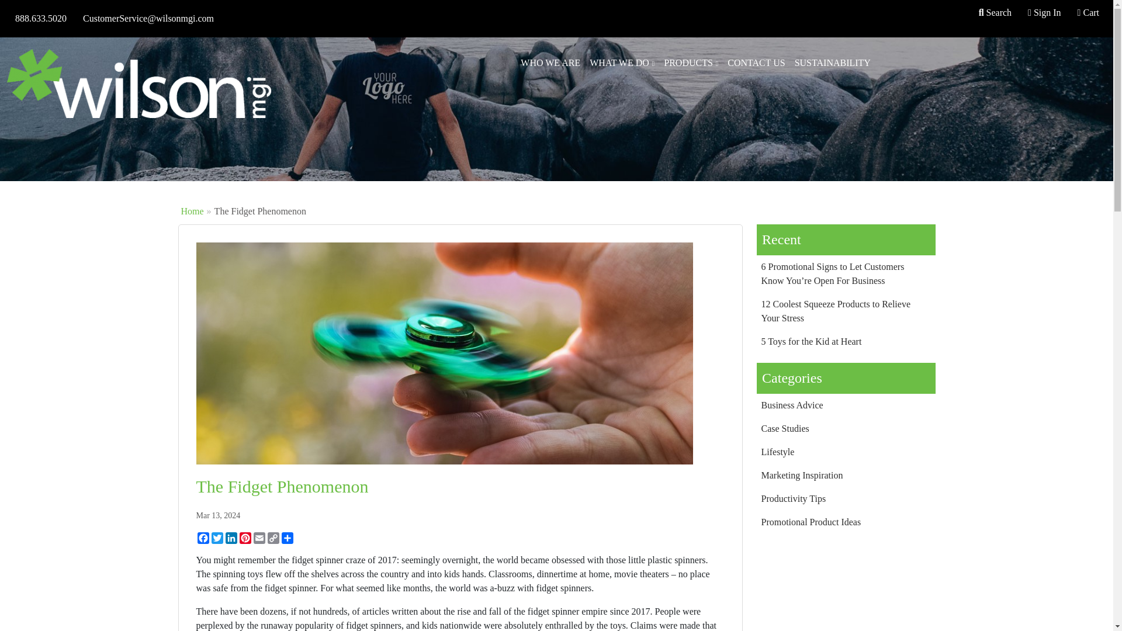 Image resolution: width=1122 pixels, height=631 pixels. Describe the element at coordinates (1044, 13) in the screenshot. I see `Sign In` at that location.